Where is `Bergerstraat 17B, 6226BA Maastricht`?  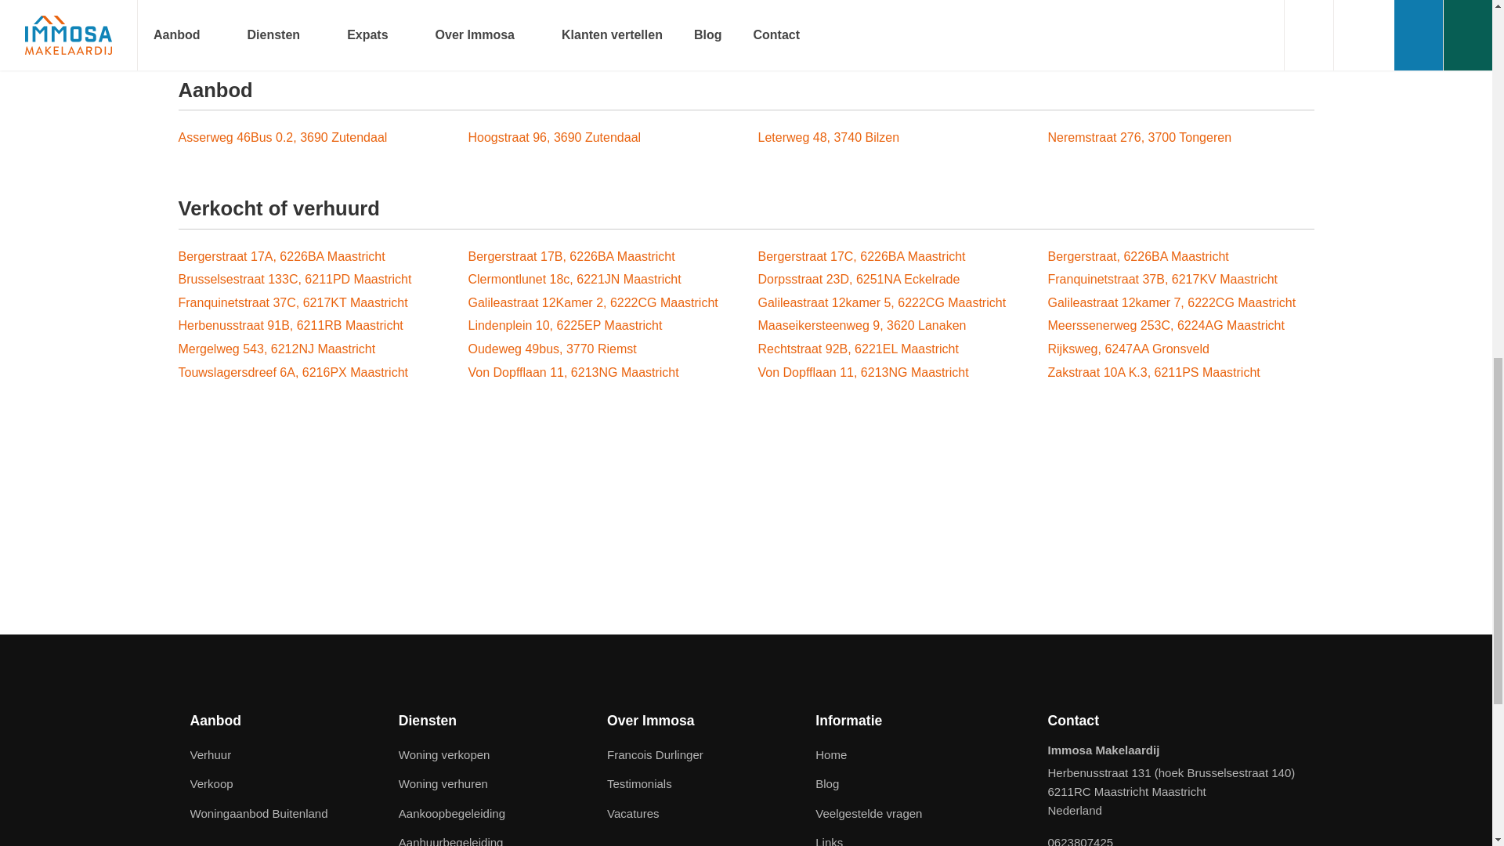 Bergerstraat 17B, 6226BA Maastricht is located at coordinates (602, 257).